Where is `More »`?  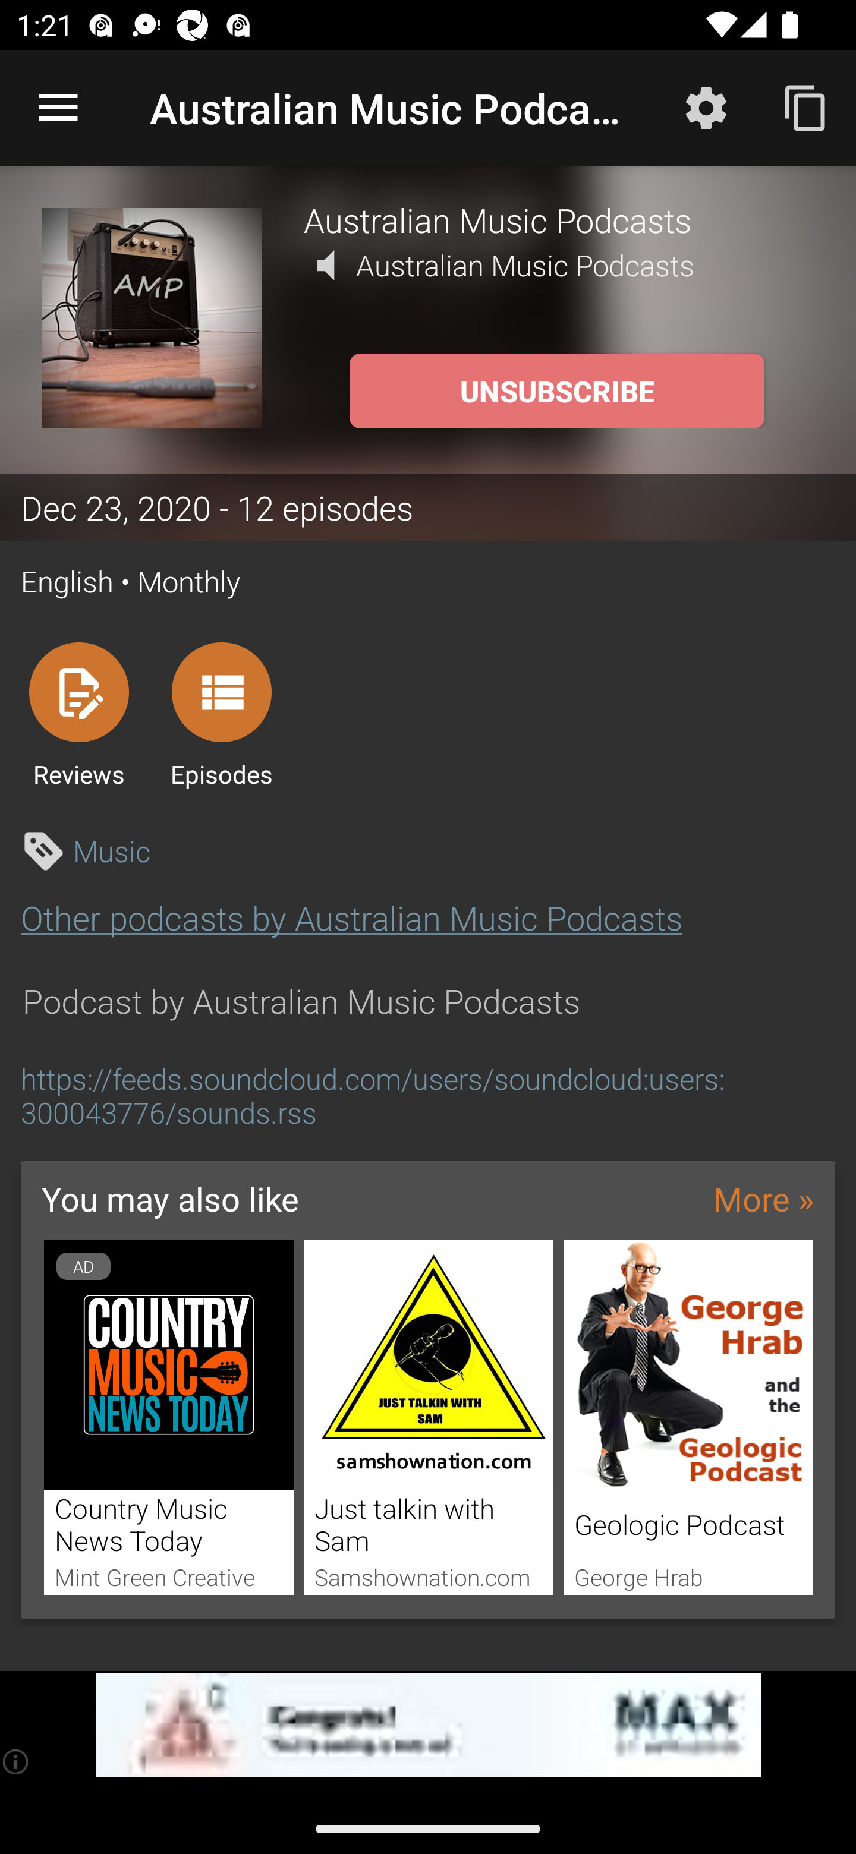 More » is located at coordinates (763, 1199).